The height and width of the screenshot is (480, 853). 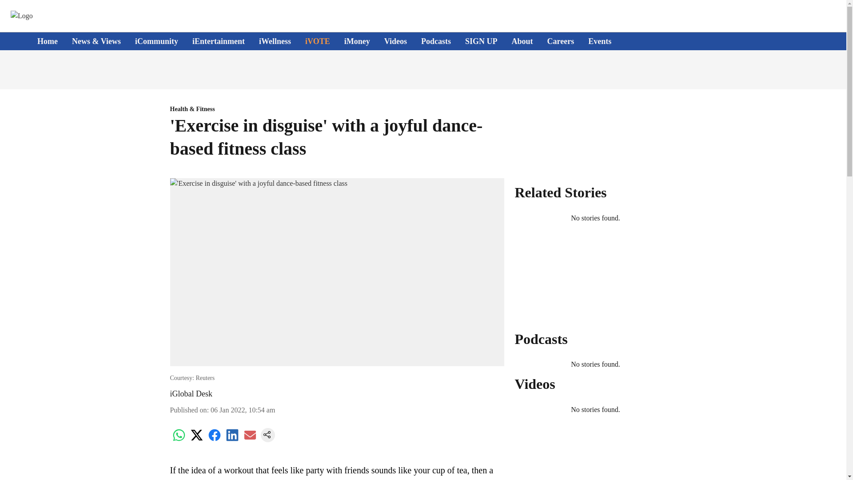 What do you see at coordinates (156, 41) in the screenshot?
I see `iCommunity` at bounding box center [156, 41].